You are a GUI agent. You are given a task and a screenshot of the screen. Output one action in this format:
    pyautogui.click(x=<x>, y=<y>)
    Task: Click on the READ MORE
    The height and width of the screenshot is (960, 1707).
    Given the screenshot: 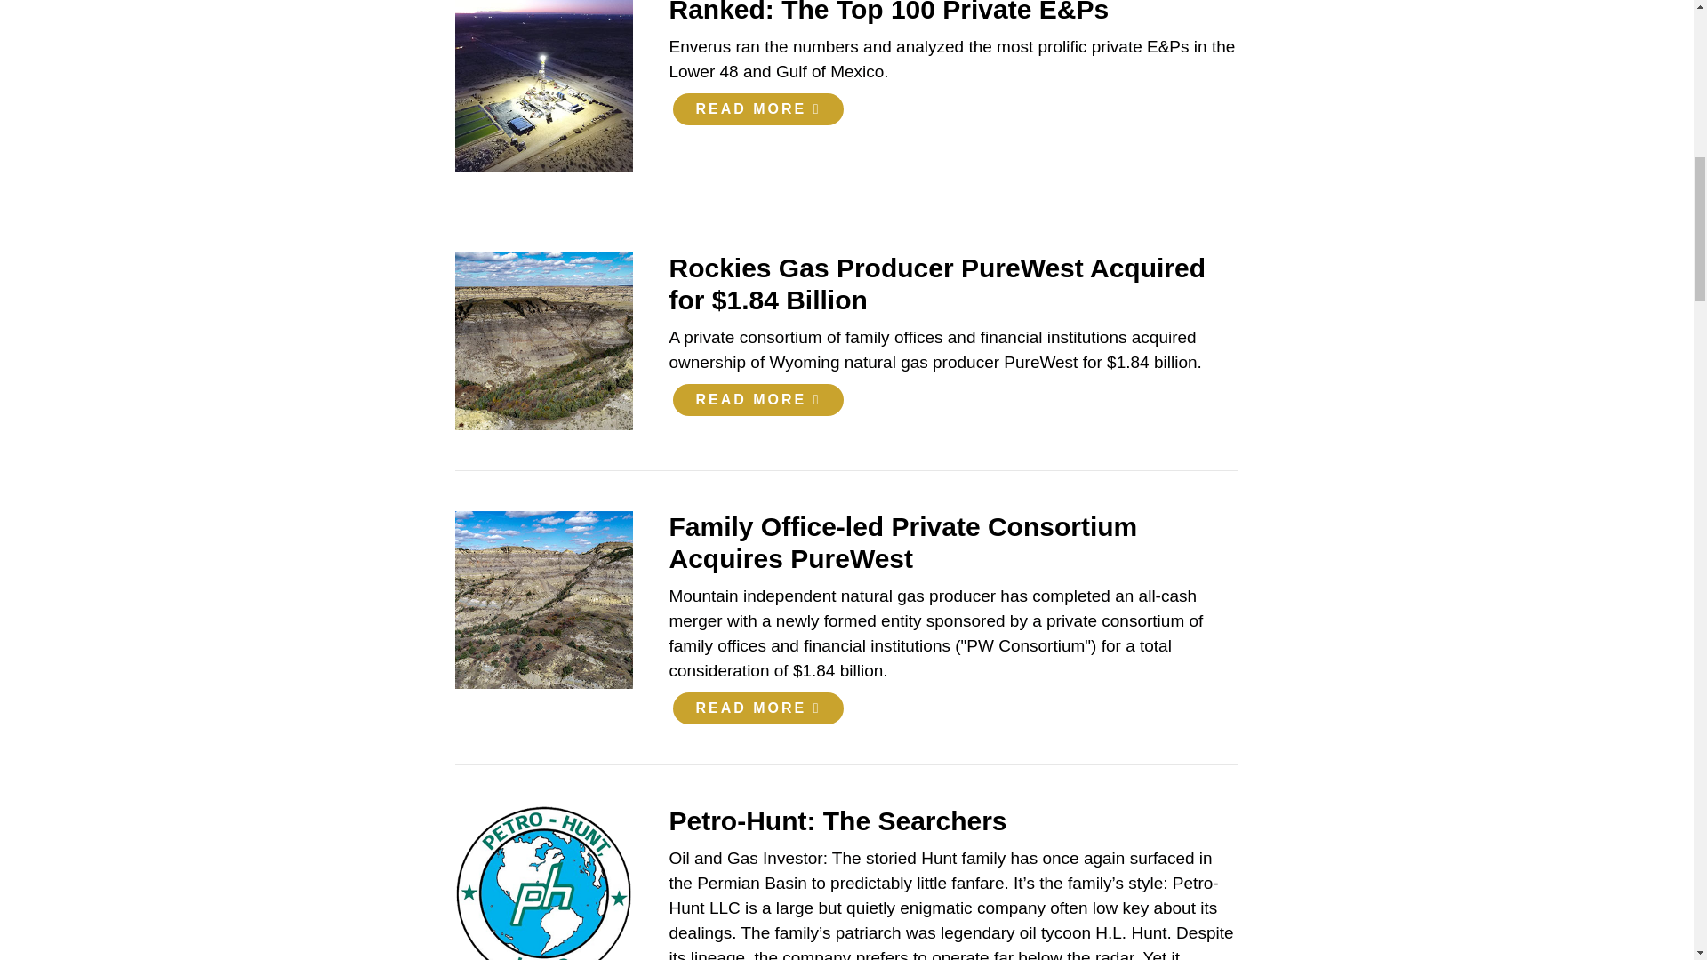 What is the action you would take?
    pyautogui.click(x=757, y=108)
    